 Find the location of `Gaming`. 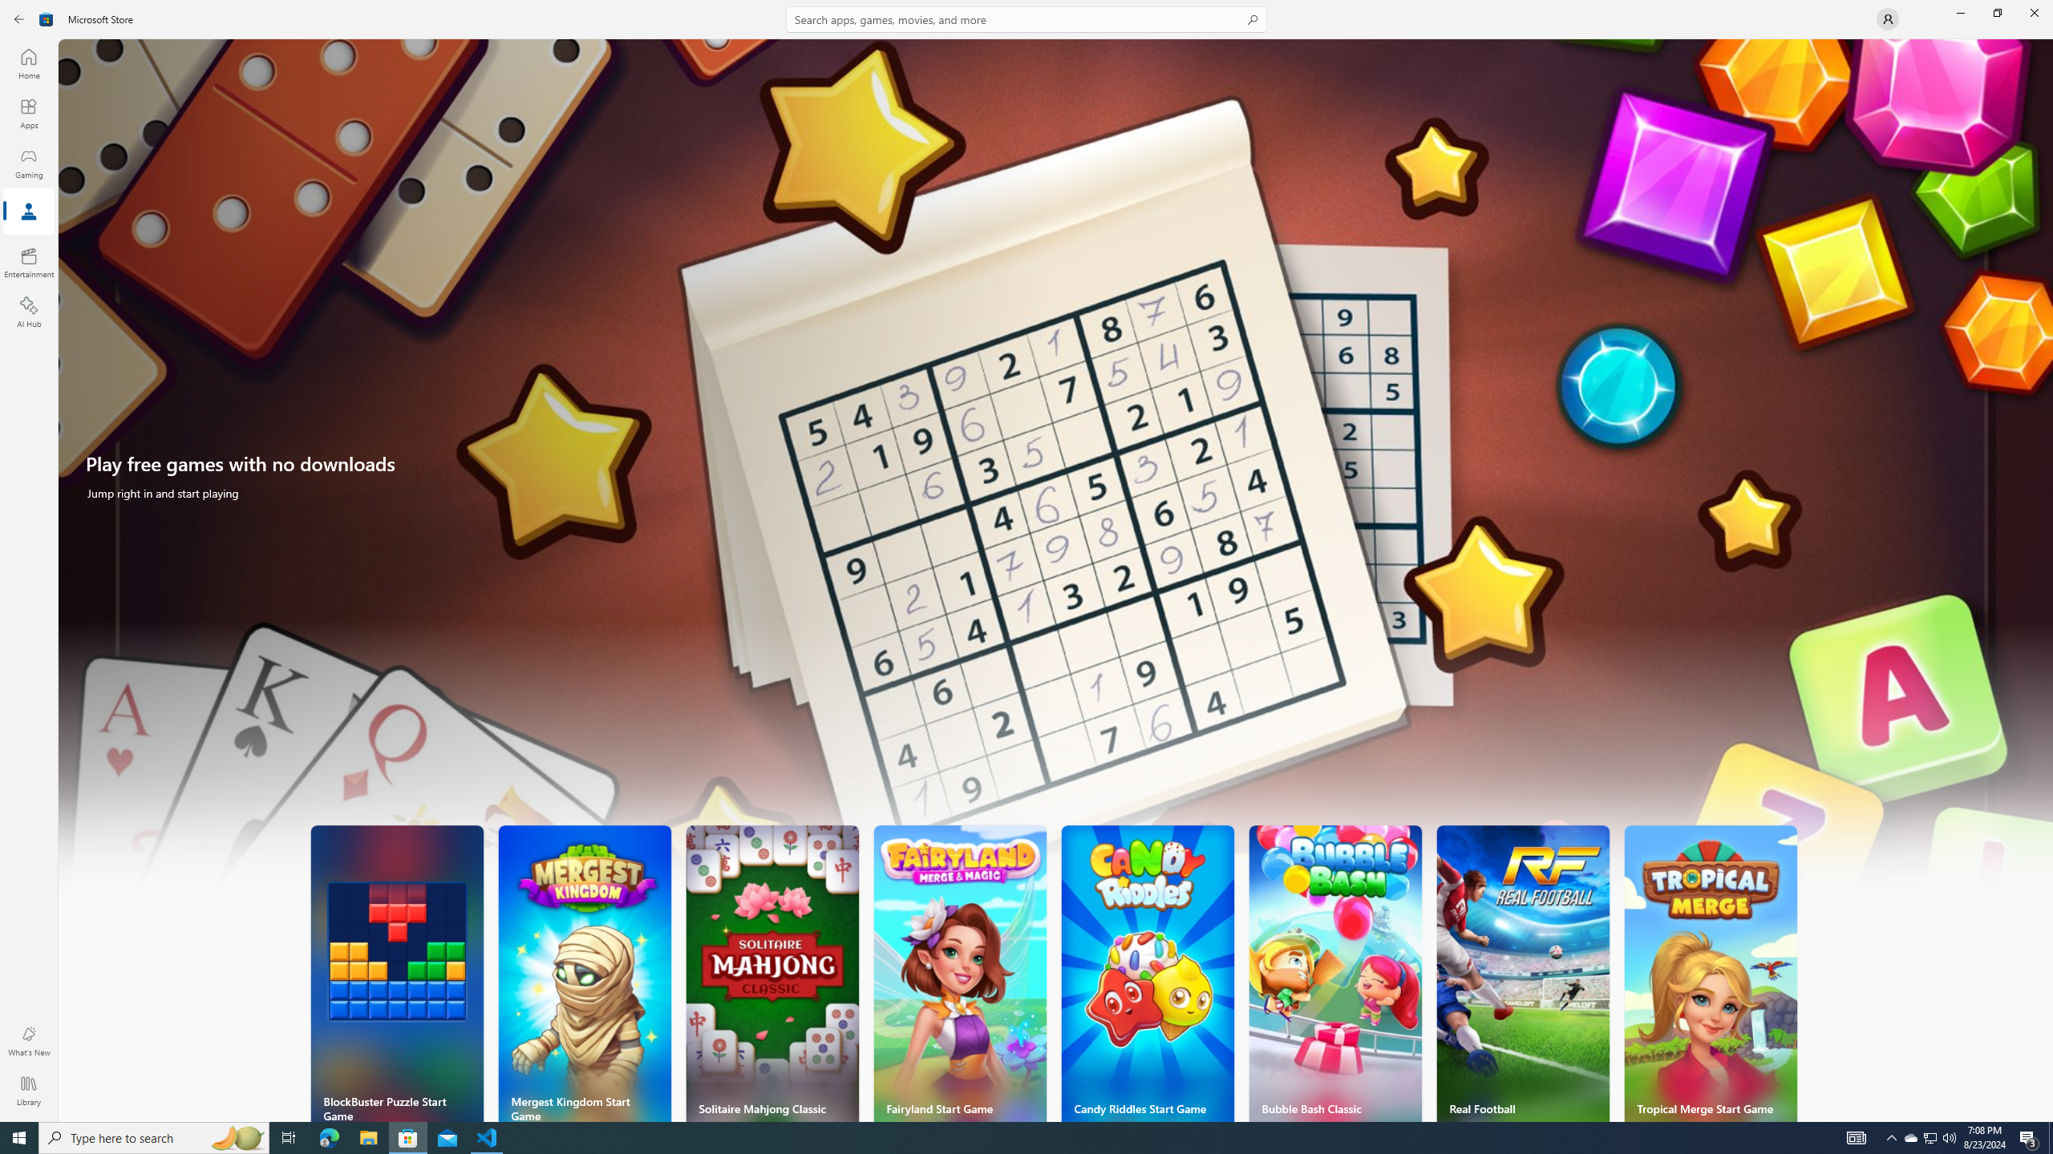

Gaming is located at coordinates (29, 163).